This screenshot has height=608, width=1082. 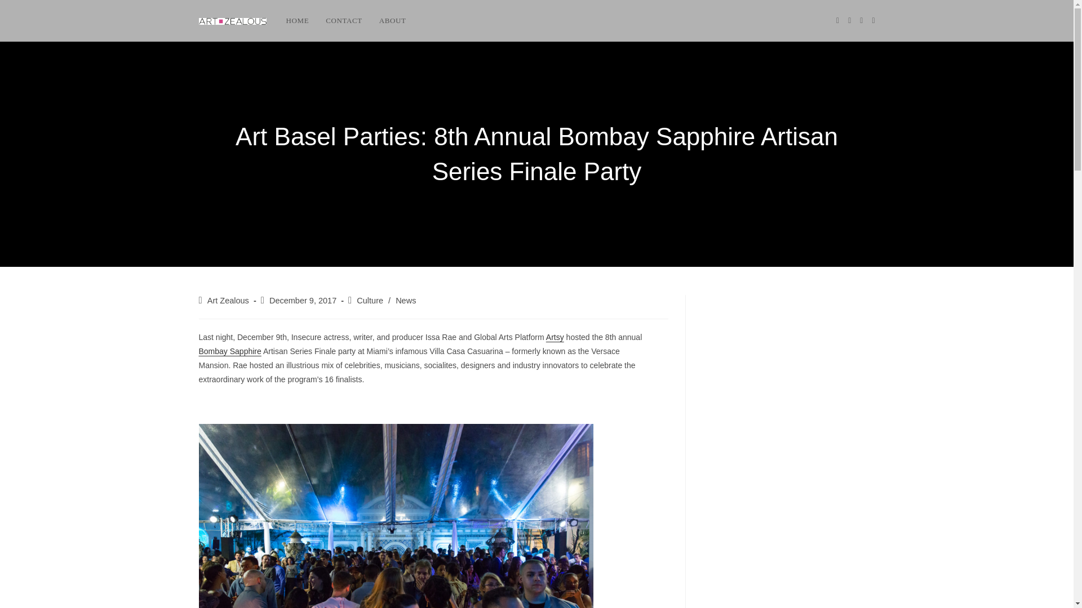 What do you see at coordinates (228, 301) in the screenshot?
I see `Posts by Art Zealous` at bounding box center [228, 301].